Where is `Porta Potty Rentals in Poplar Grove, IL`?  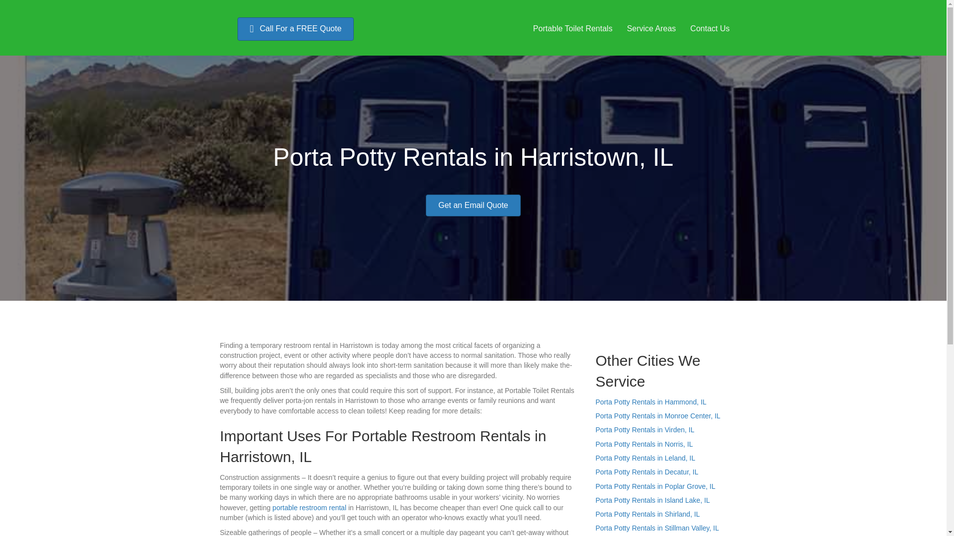 Porta Potty Rentals in Poplar Grove, IL is located at coordinates (655, 486).